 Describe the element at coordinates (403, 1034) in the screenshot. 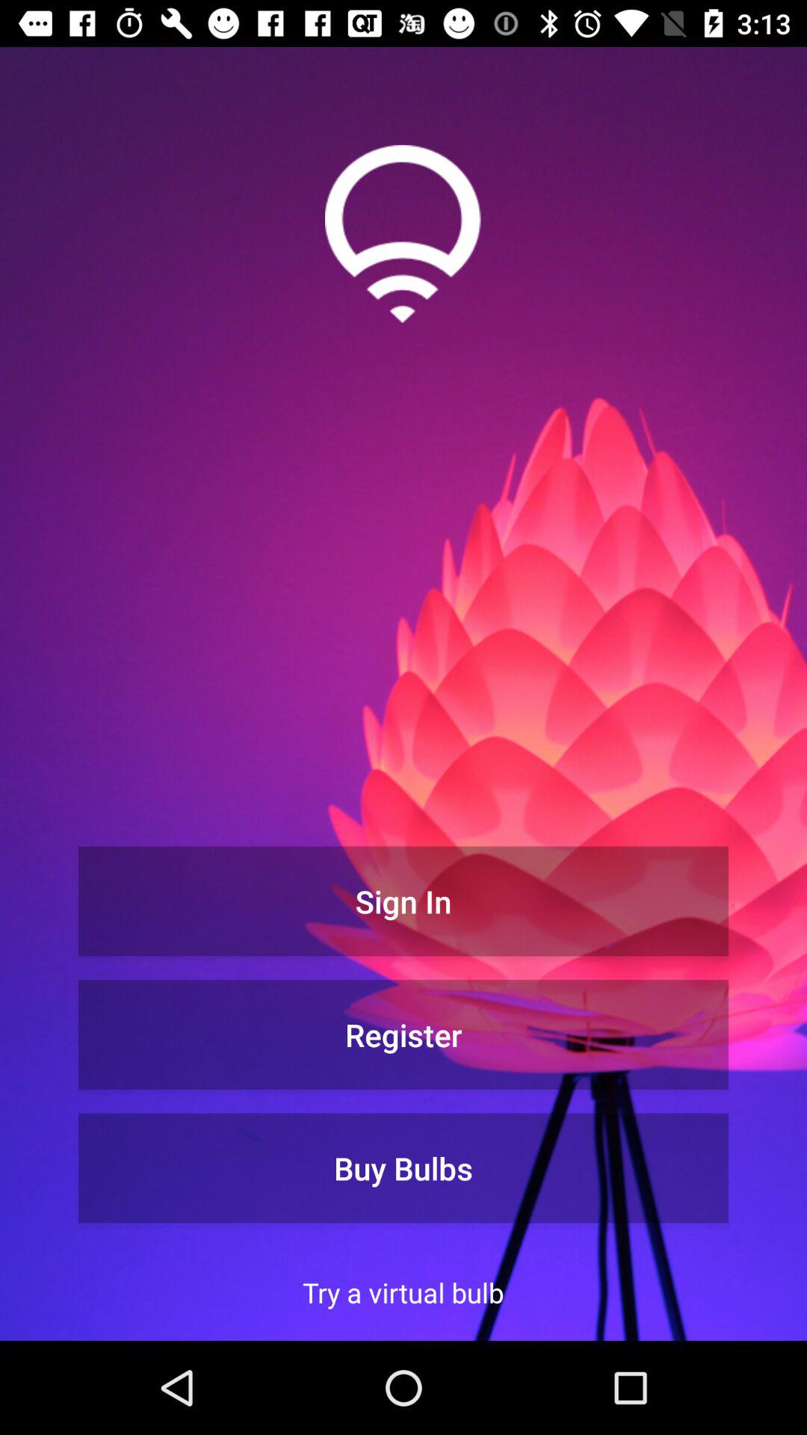

I see `select button below sign in button` at that location.